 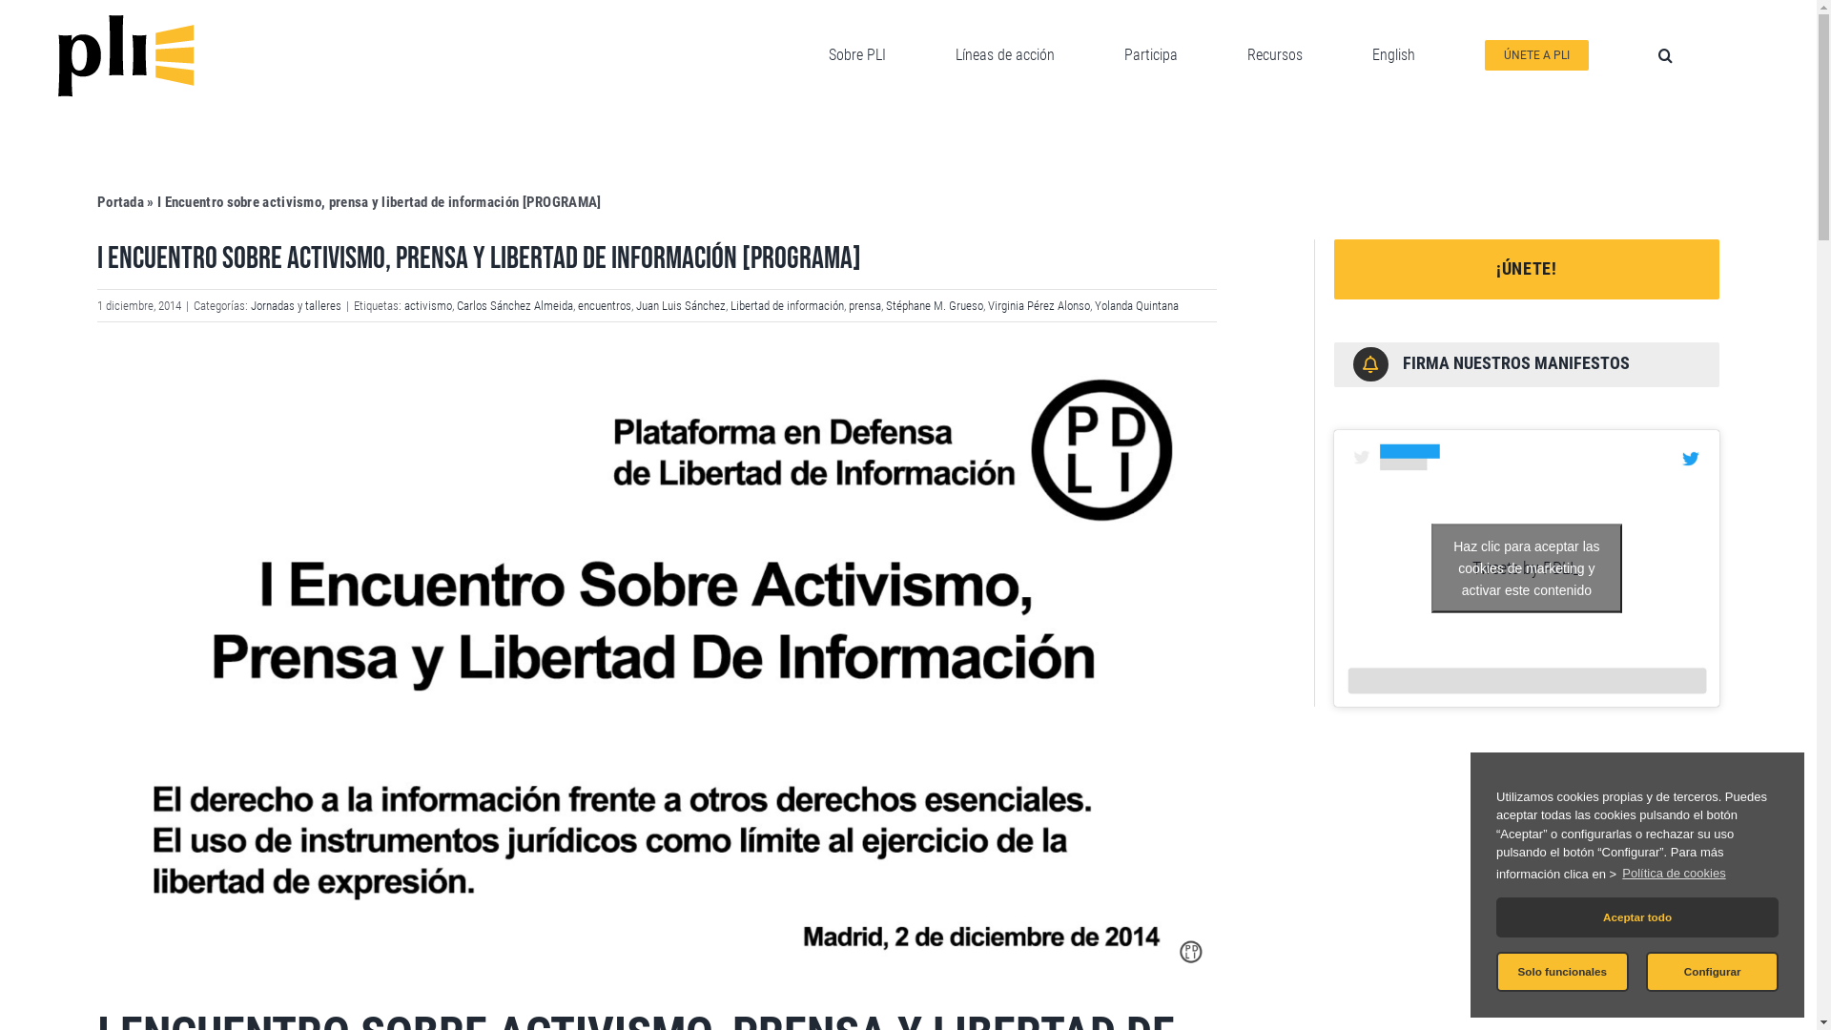 What do you see at coordinates (1275, 55) in the screenshot?
I see `Recursos` at bounding box center [1275, 55].